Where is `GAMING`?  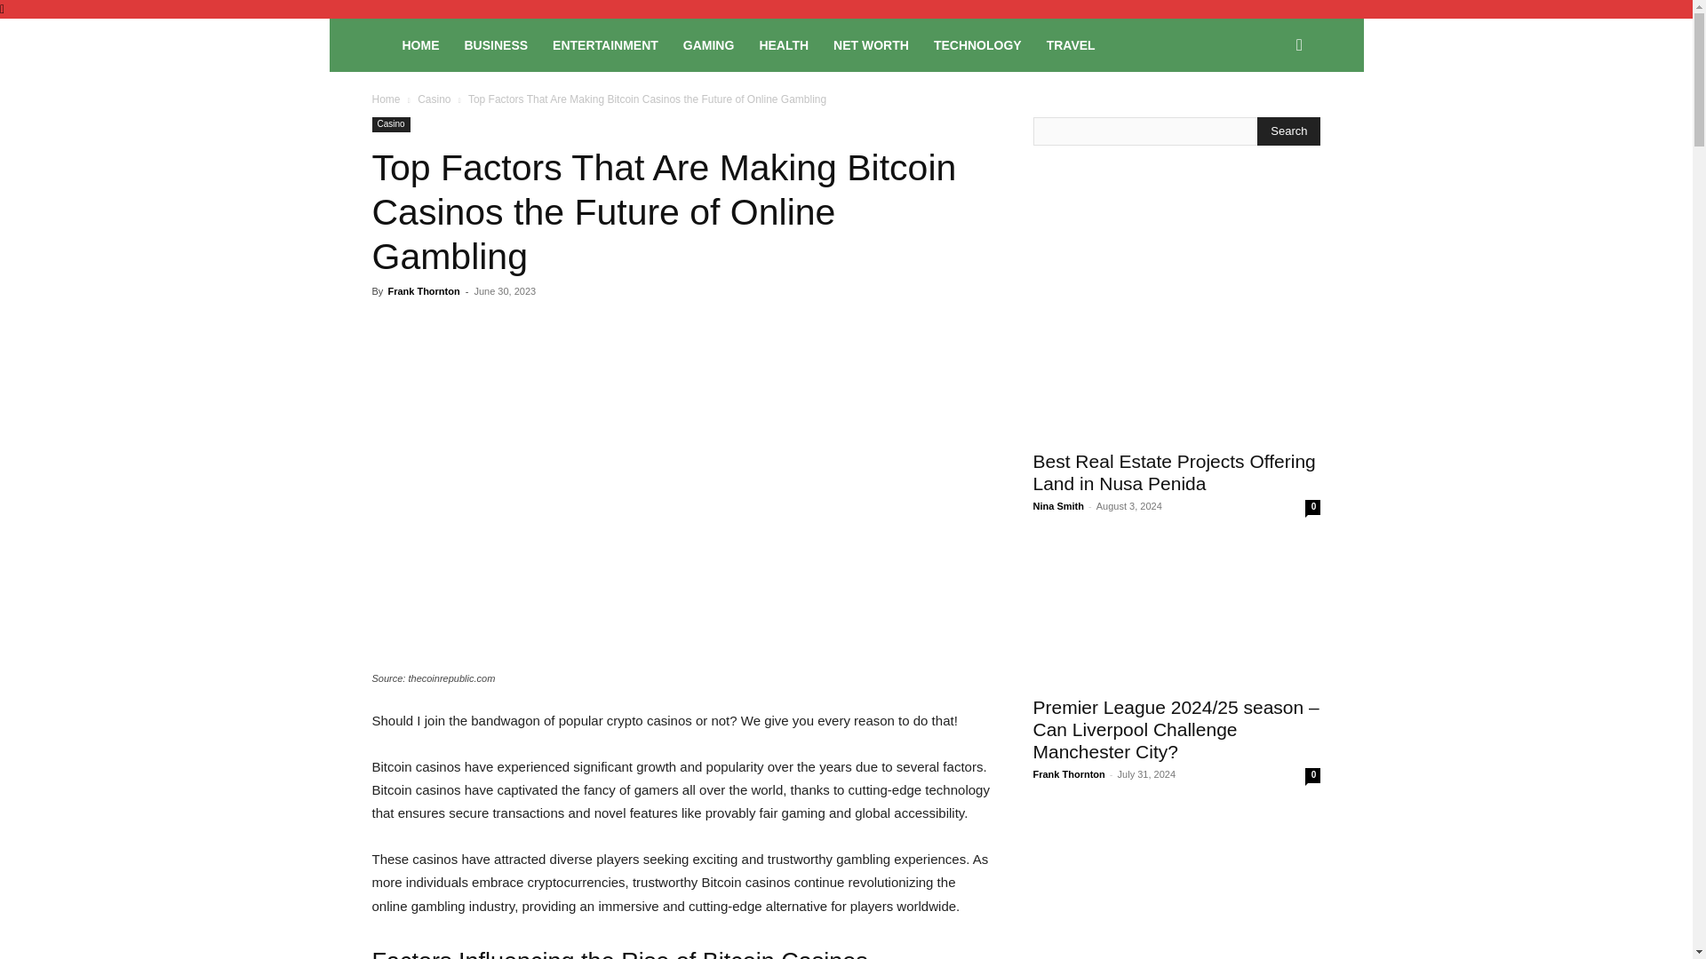
GAMING is located at coordinates (708, 44).